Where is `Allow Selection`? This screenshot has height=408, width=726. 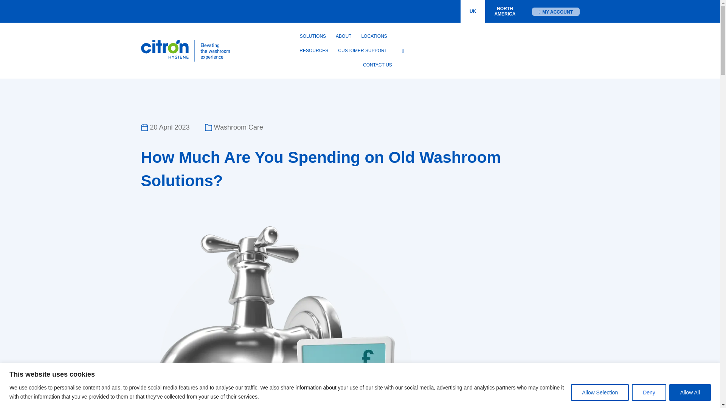 Allow Selection is located at coordinates (690, 392).